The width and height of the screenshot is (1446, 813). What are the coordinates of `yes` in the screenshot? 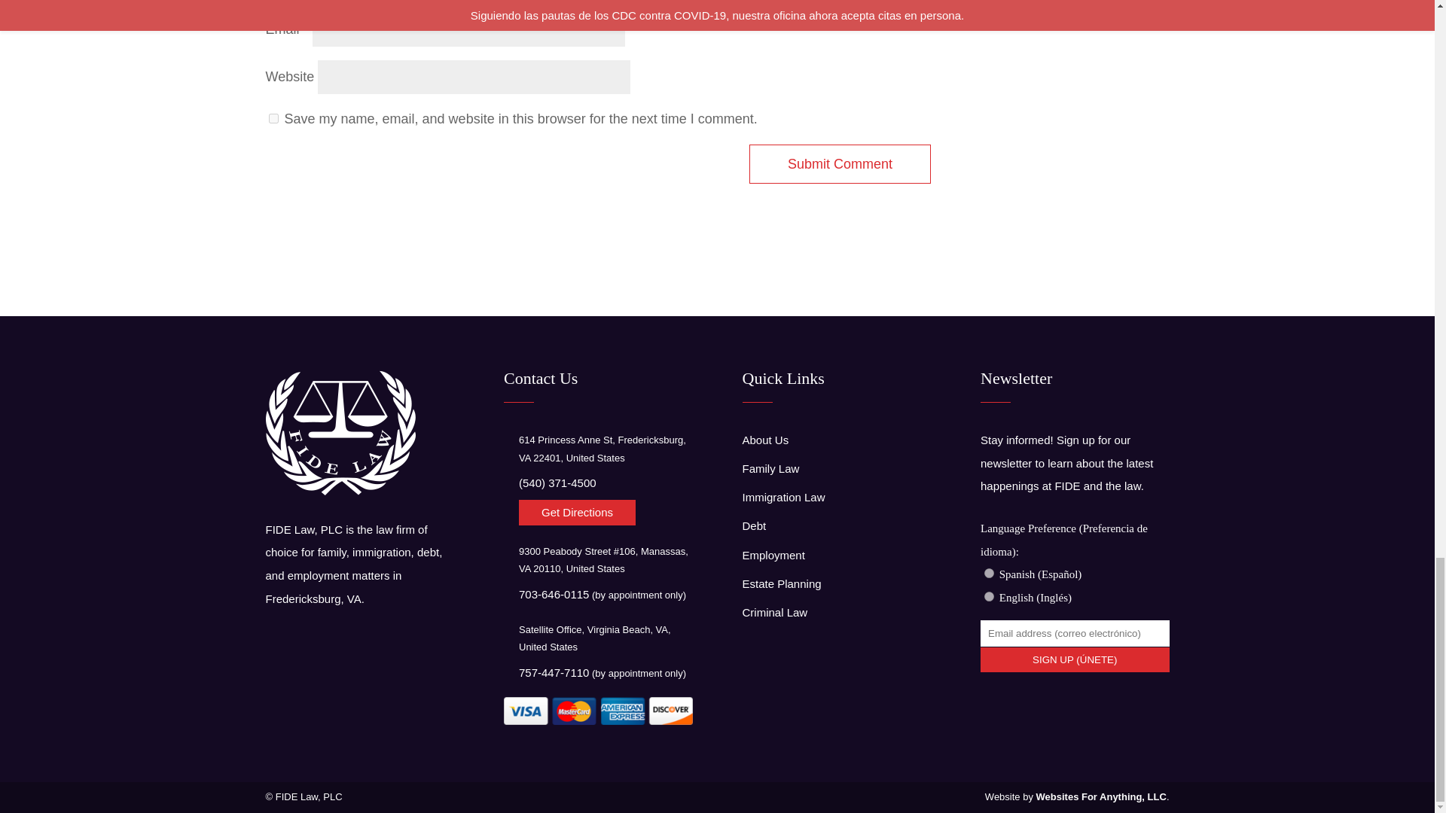 It's located at (273, 119).